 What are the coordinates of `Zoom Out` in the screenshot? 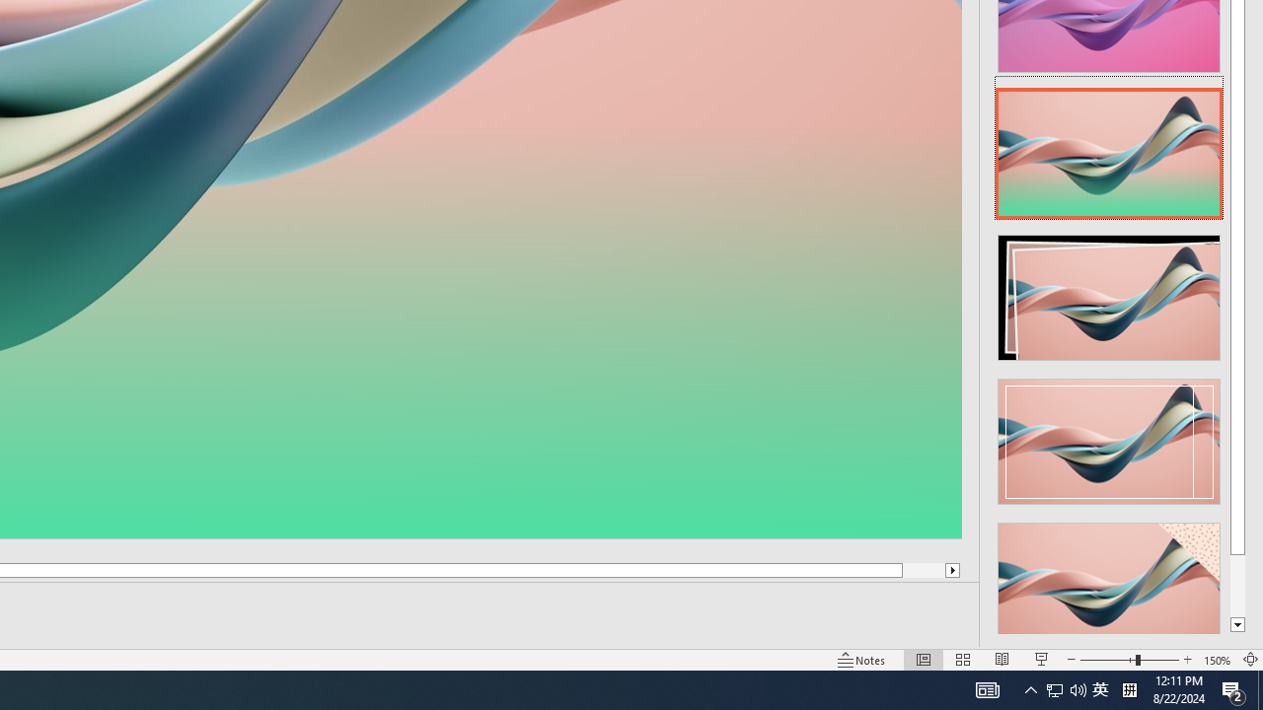 It's located at (1107, 659).